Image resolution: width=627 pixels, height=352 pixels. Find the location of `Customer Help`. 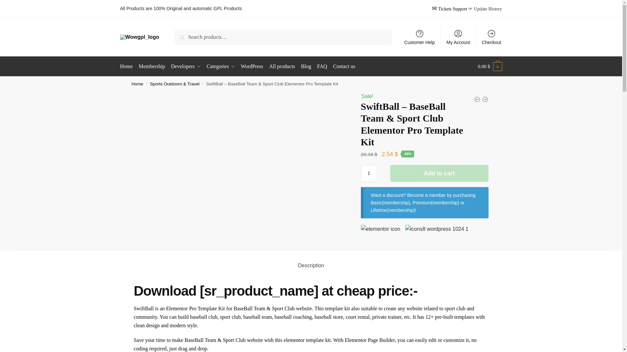

Customer Help is located at coordinates (420, 37).